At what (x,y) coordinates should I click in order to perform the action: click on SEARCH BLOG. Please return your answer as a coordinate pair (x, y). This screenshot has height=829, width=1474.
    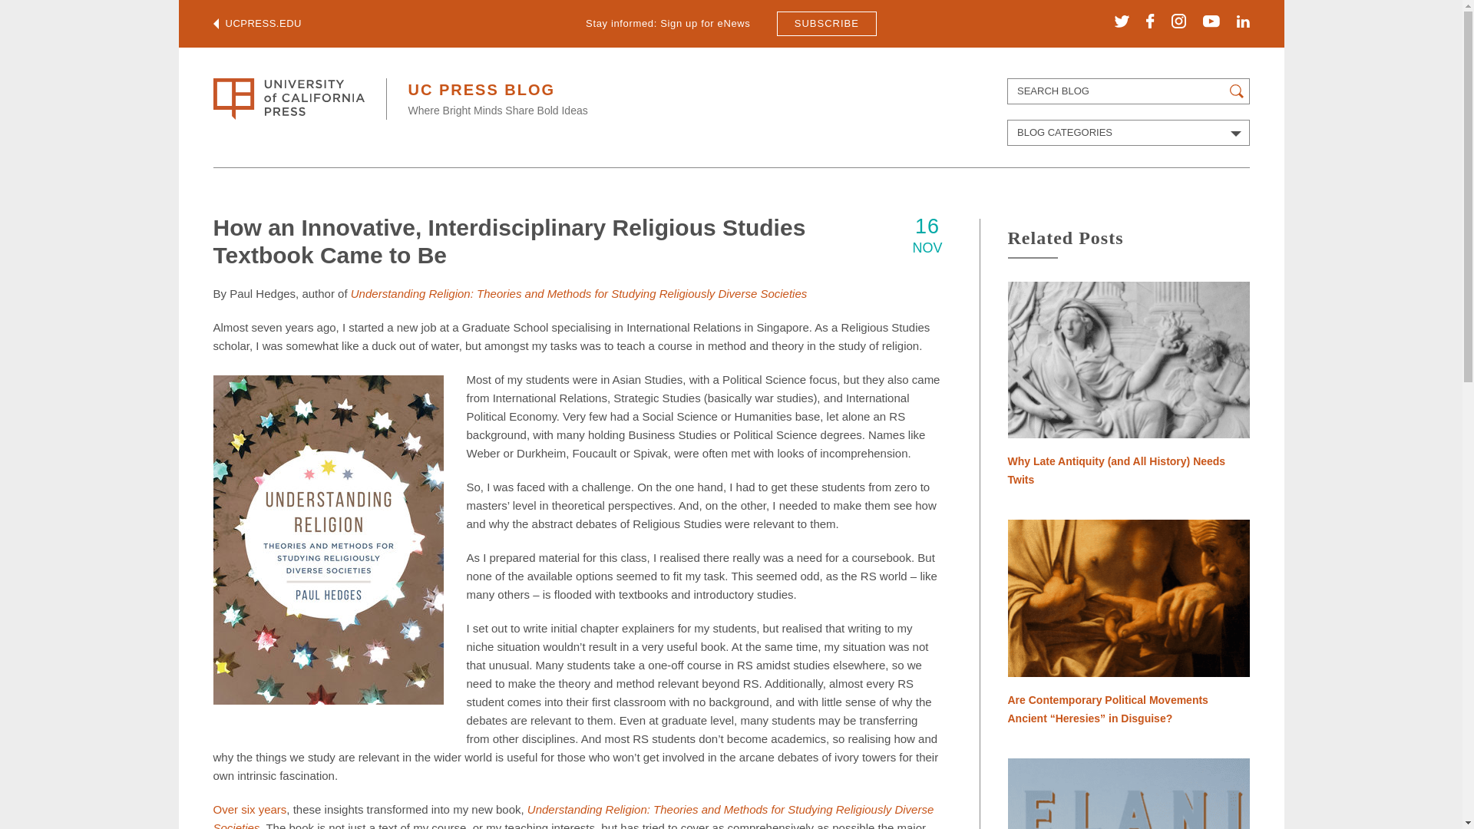
    Looking at the image, I should click on (1129, 91).